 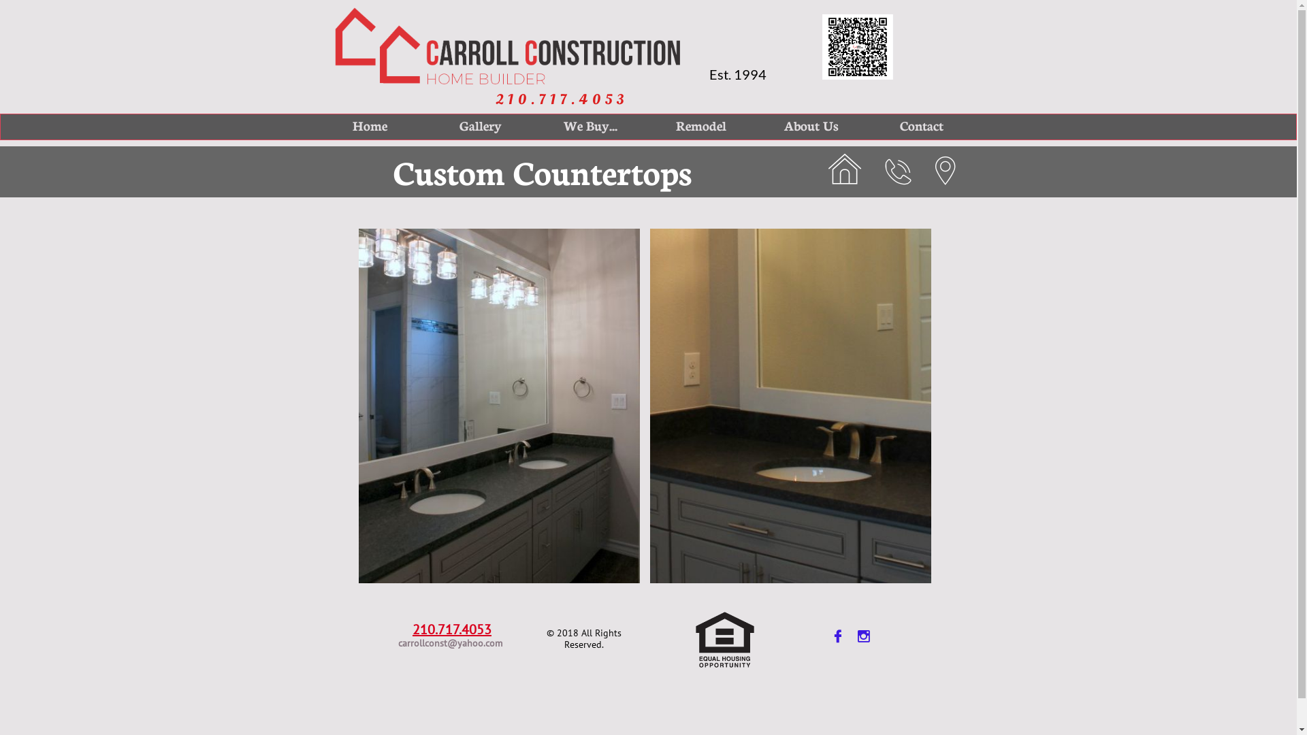 What do you see at coordinates (480, 125) in the screenshot?
I see `Gallery` at bounding box center [480, 125].